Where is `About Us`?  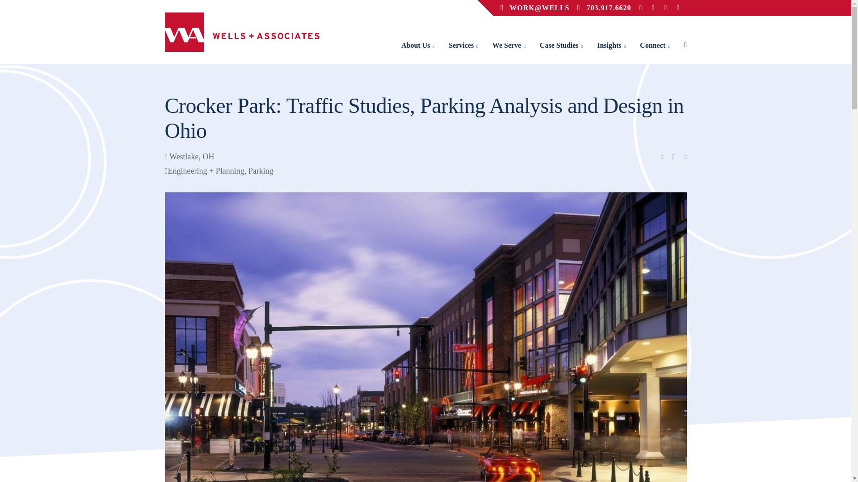 About Us is located at coordinates (417, 46).